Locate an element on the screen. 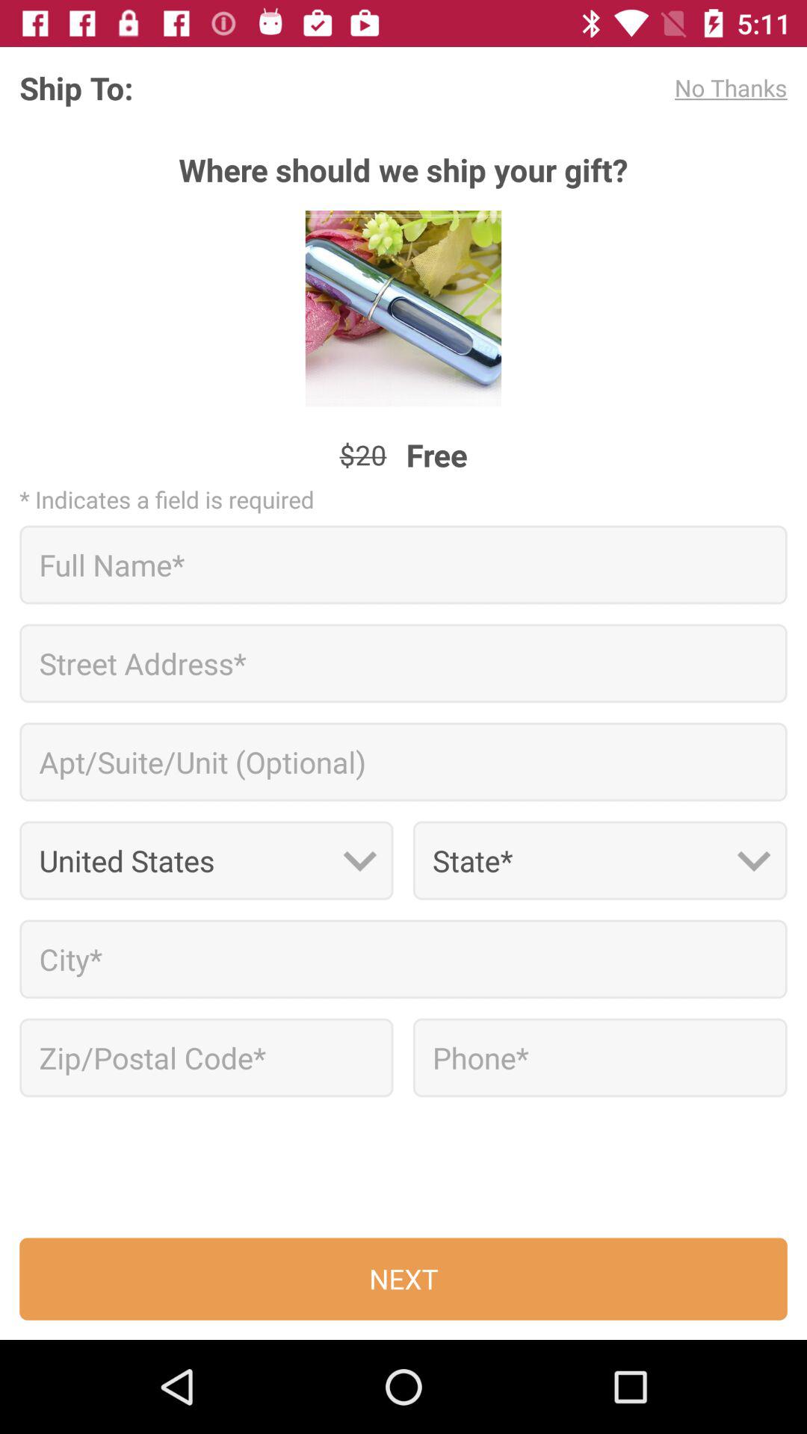  enter name is located at coordinates (403, 565).